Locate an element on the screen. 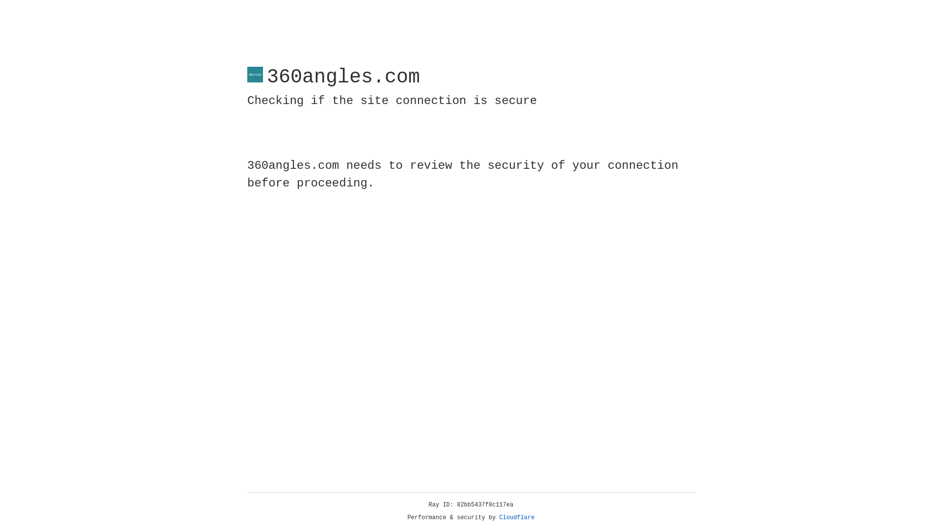  Cloudflare is located at coordinates (517, 518).